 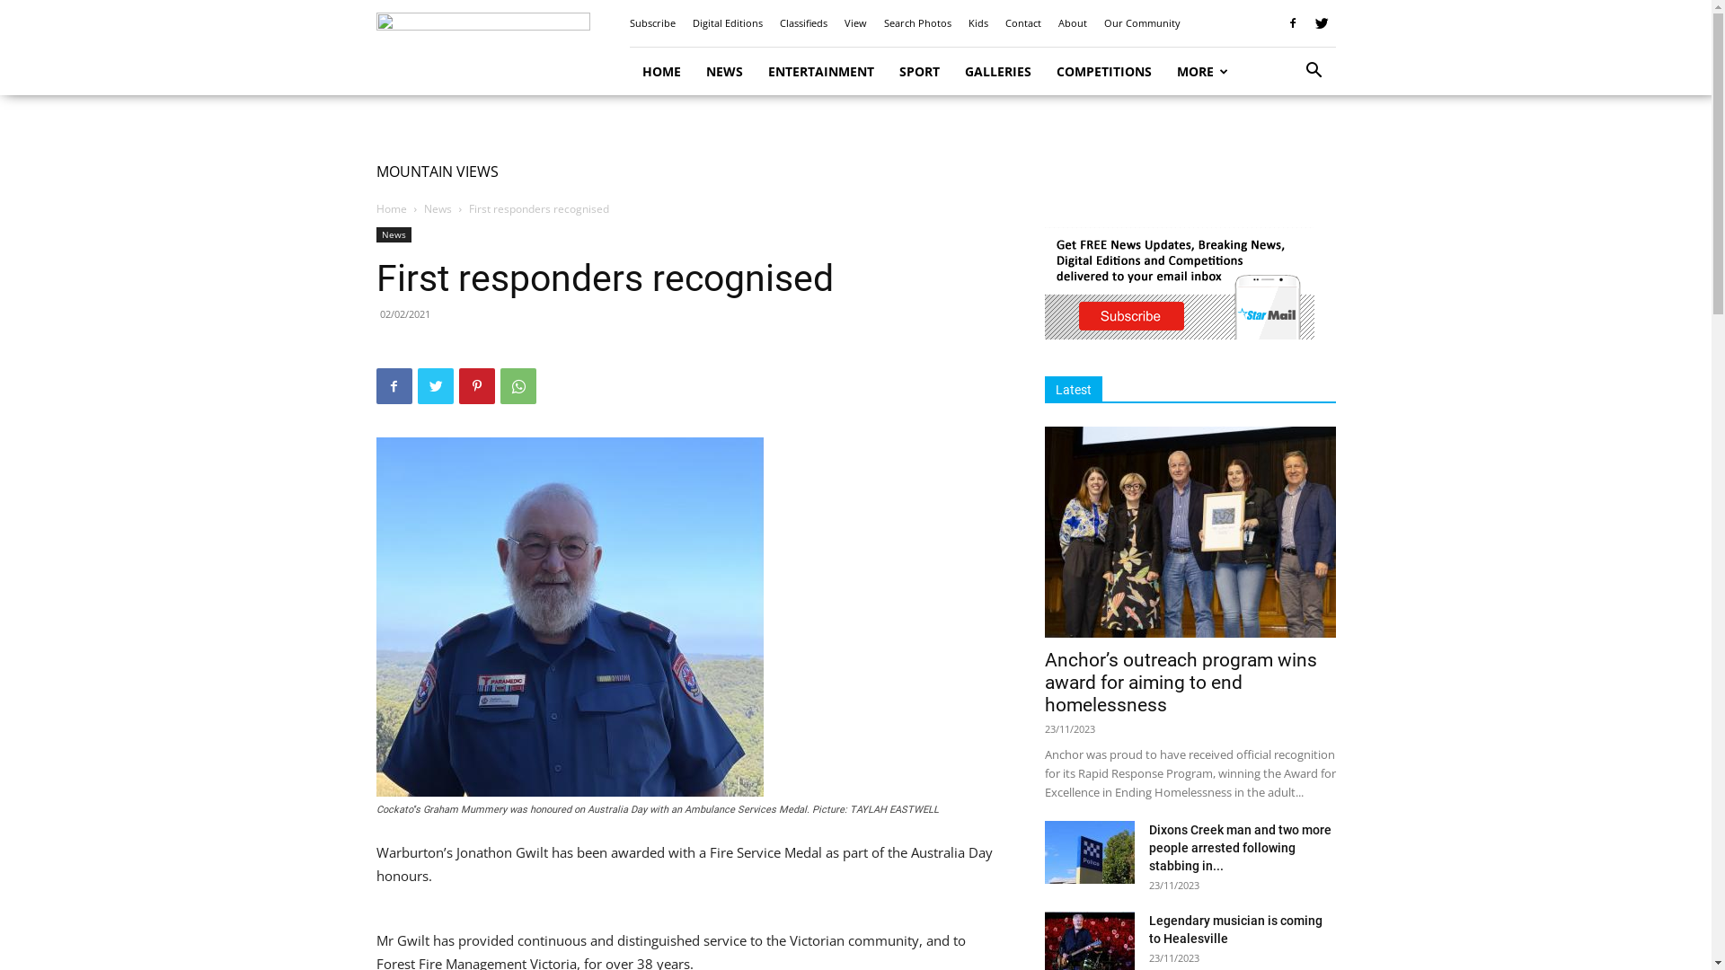 I want to click on HOME, so click(x=661, y=72).